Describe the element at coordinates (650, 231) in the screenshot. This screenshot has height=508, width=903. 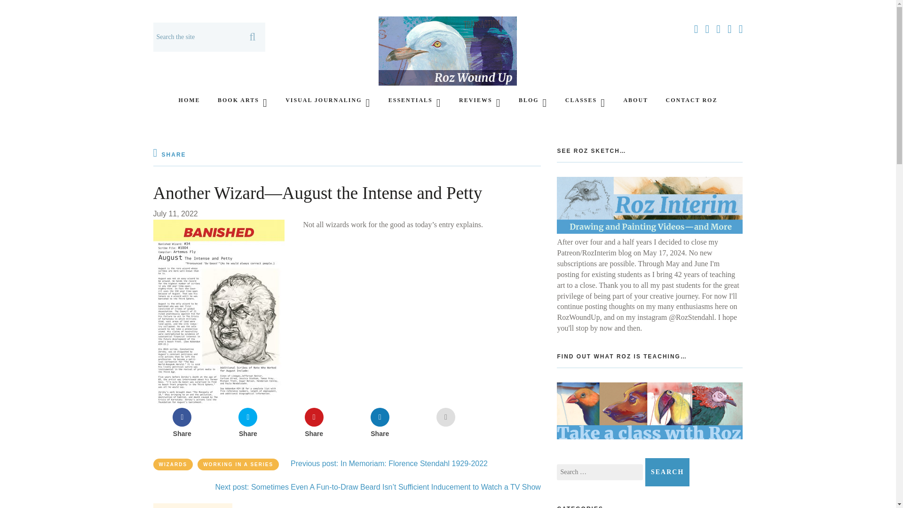
I see `Roz Interim on Patreo` at that location.